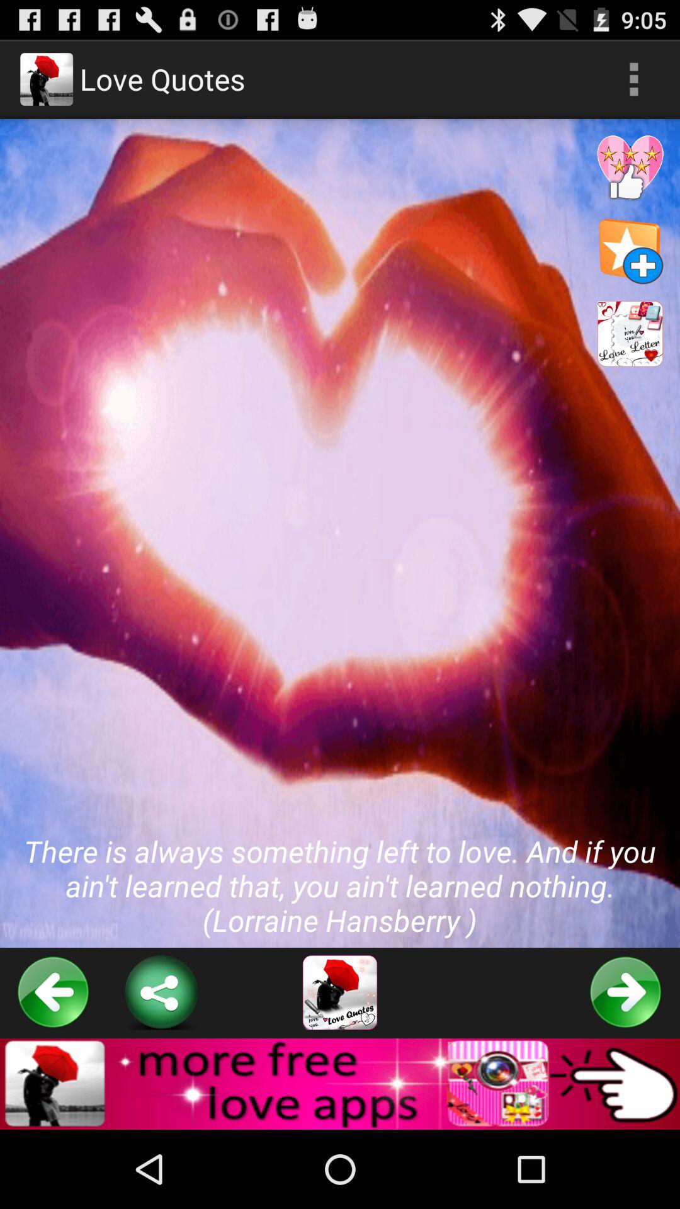 The width and height of the screenshot is (680, 1209). Describe the element at coordinates (340, 533) in the screenshot. I see `swipe to the there is always button` at that location.